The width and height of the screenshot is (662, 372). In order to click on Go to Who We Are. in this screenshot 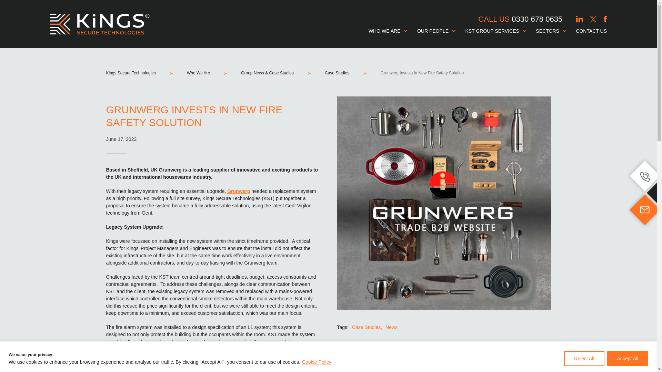, I will do `click(198, 73)`.